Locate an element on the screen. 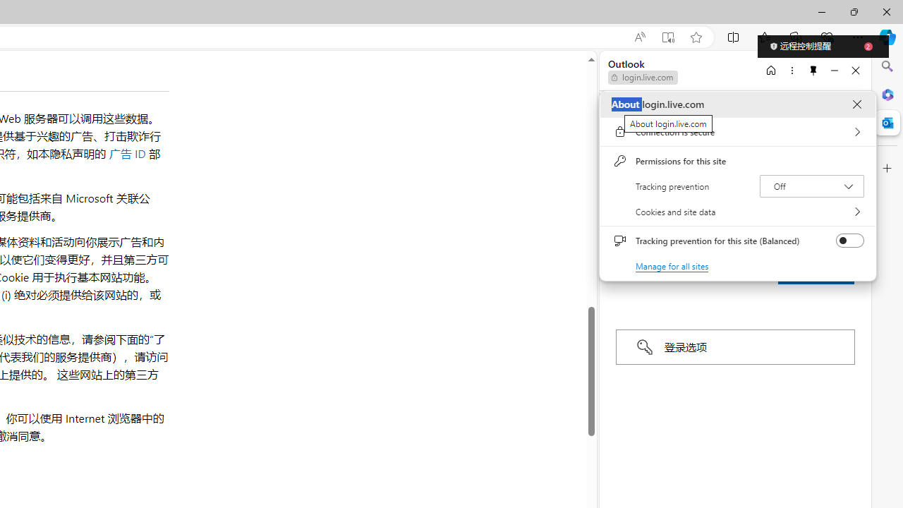  Connection is secure is located at coordinates (738, 132).